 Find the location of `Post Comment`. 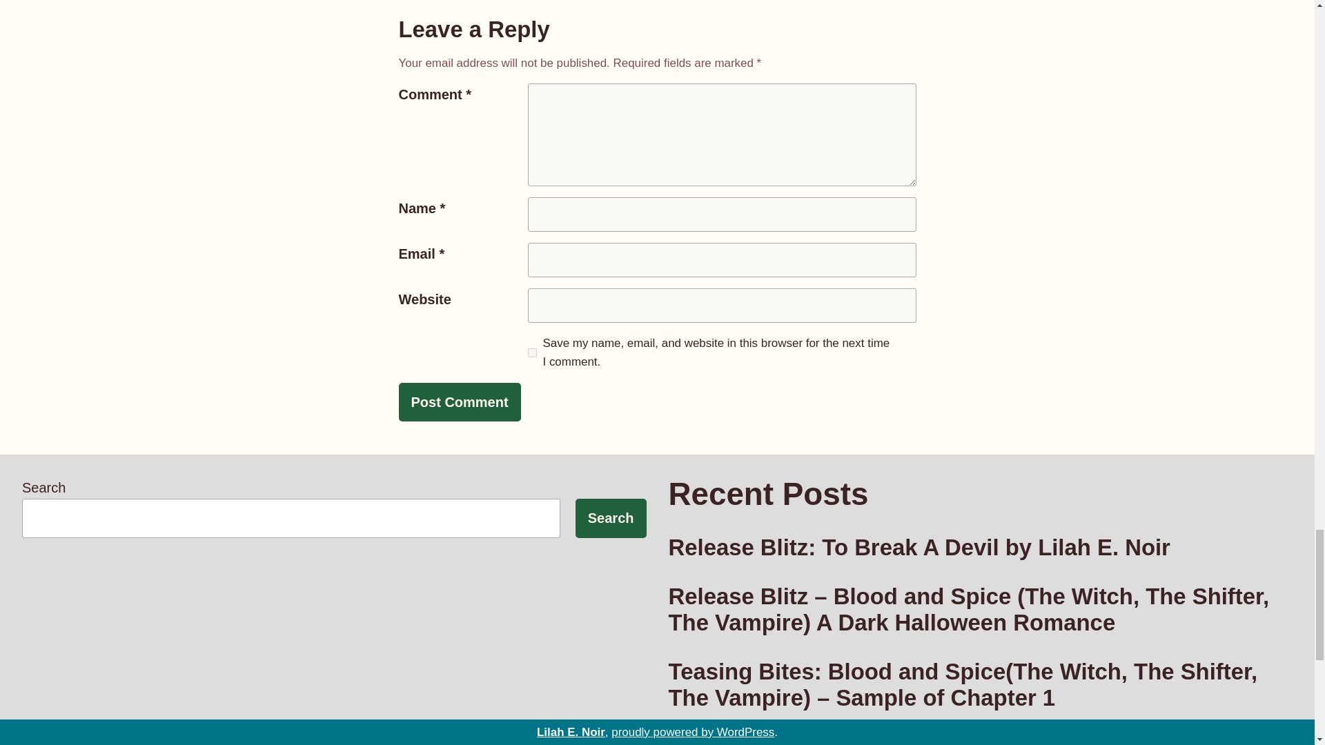

Post Comment is located at coordinates (460, 402).